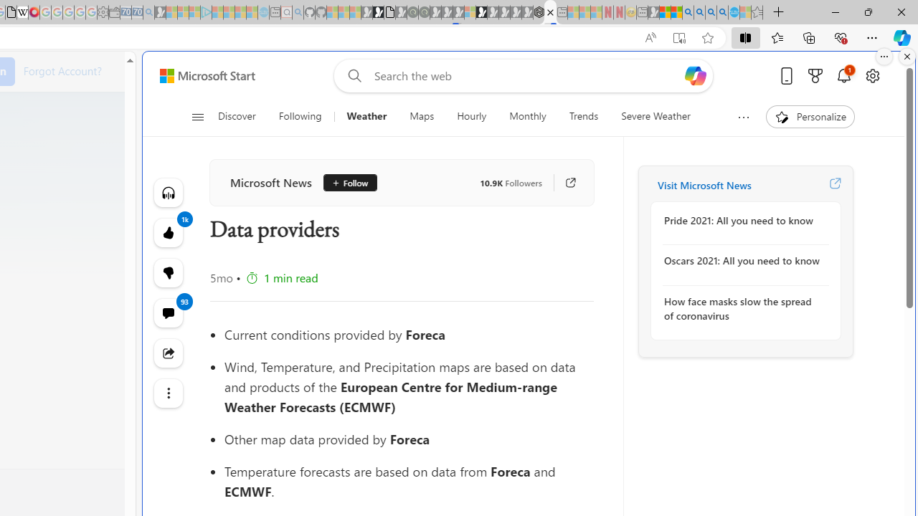 This screenshot has width=918, height=516. I want to click on Class: at-item, so click(168, 393).